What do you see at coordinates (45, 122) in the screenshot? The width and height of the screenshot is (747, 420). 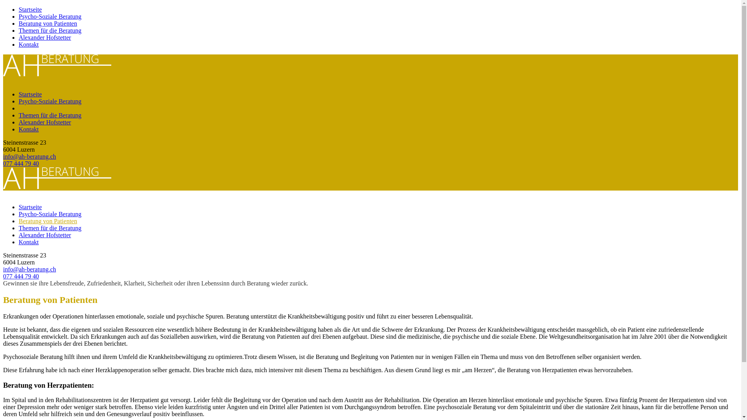 I see `Alexander Hofstetter` at bounding box center [45, 122].